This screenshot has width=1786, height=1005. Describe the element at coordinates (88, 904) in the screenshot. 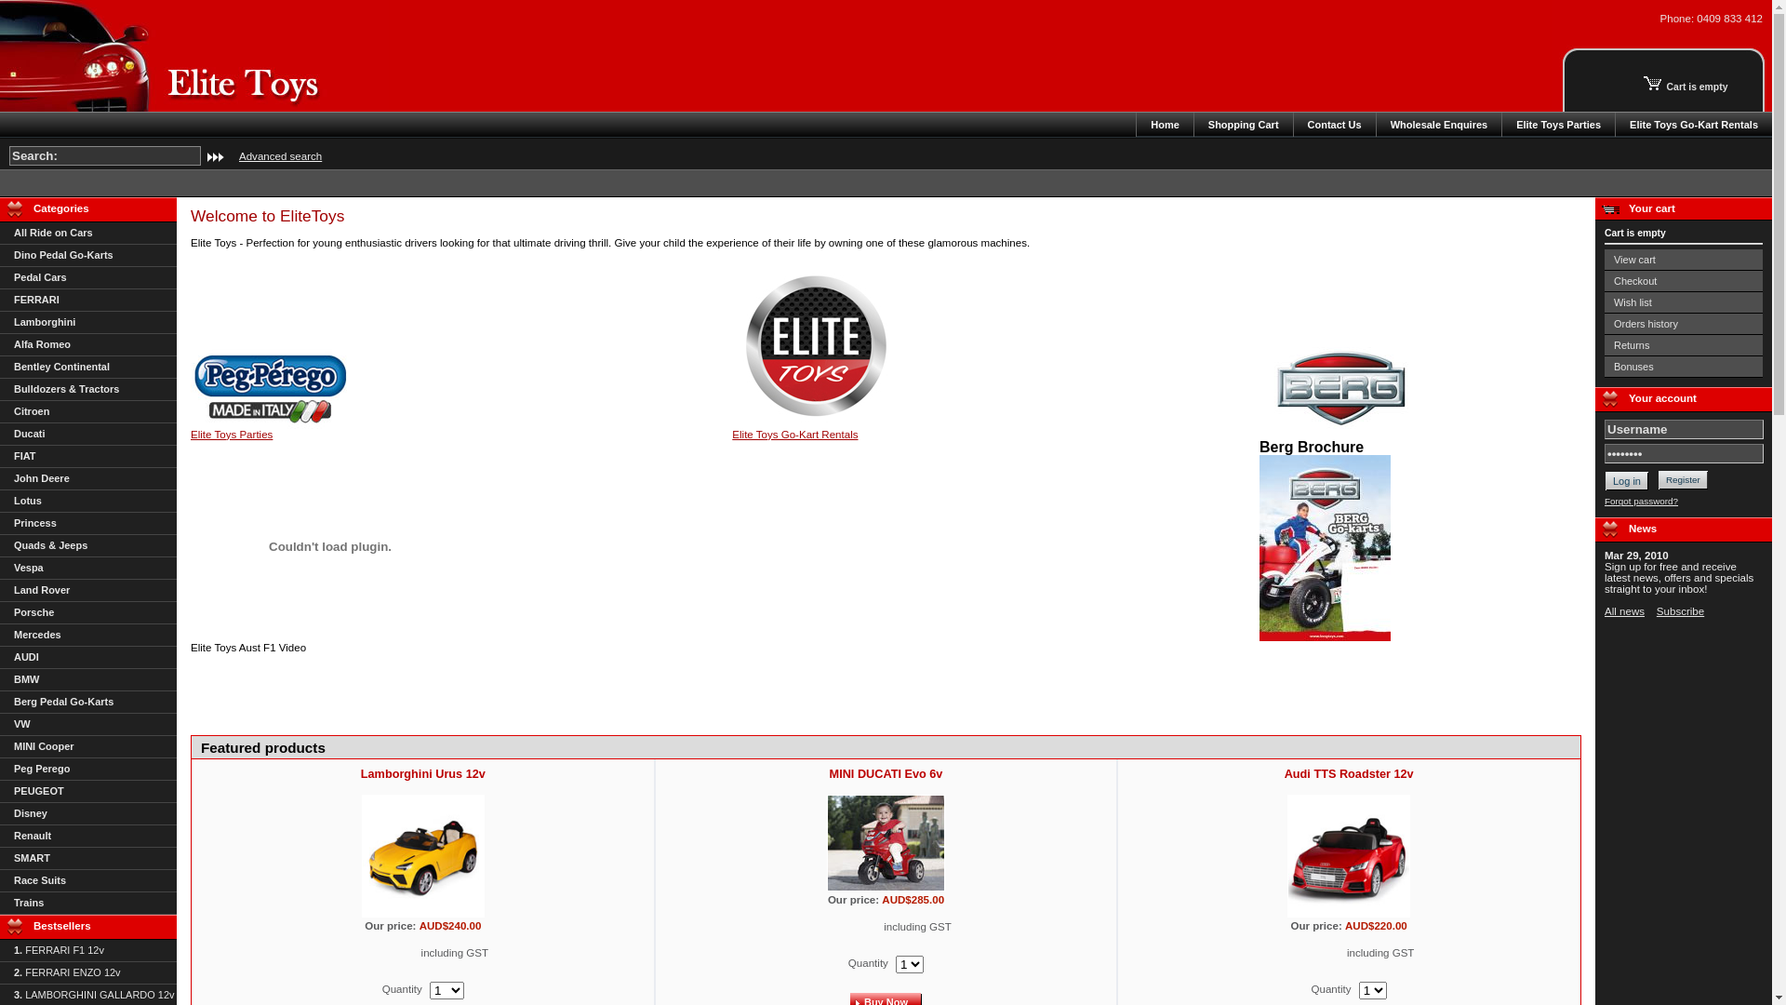

I see `Trains` at that location.